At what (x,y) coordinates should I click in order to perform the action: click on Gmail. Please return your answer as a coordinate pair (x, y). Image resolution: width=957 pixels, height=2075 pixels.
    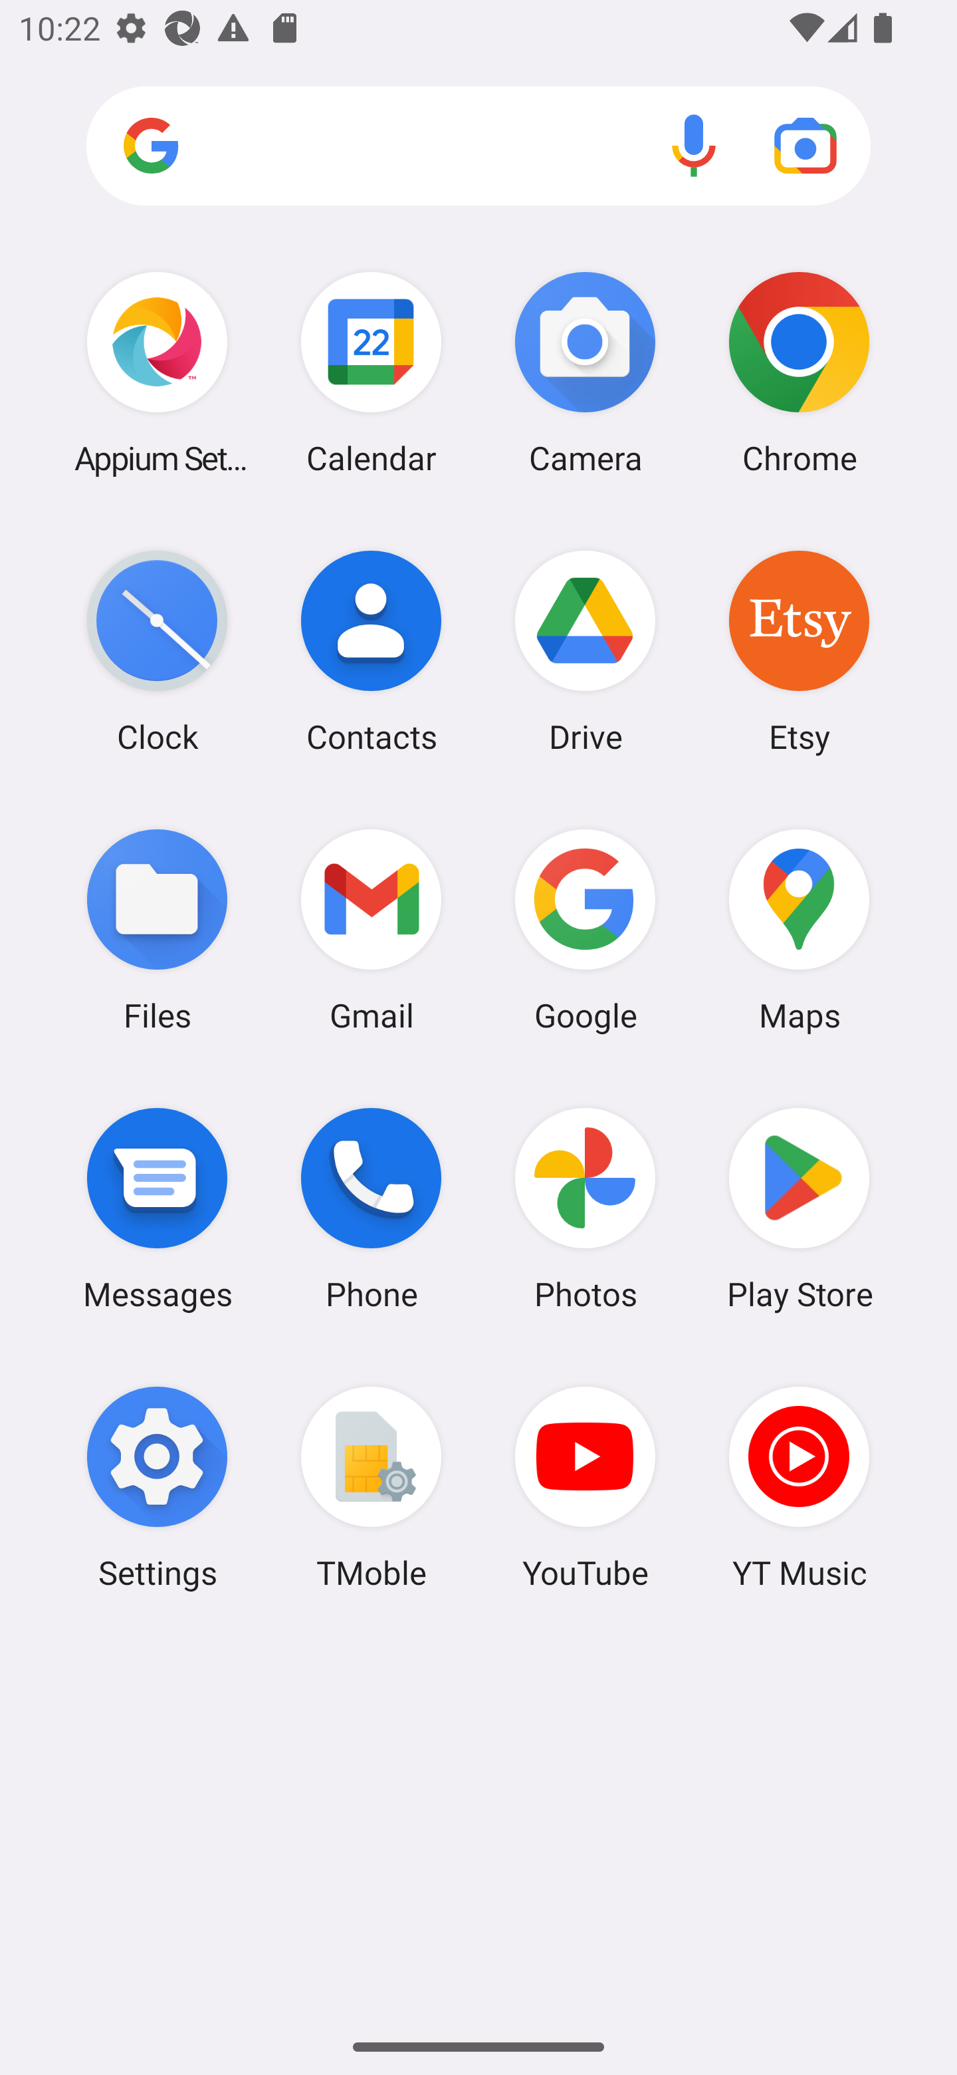
    Looking at the image, I should click on (371, 929).